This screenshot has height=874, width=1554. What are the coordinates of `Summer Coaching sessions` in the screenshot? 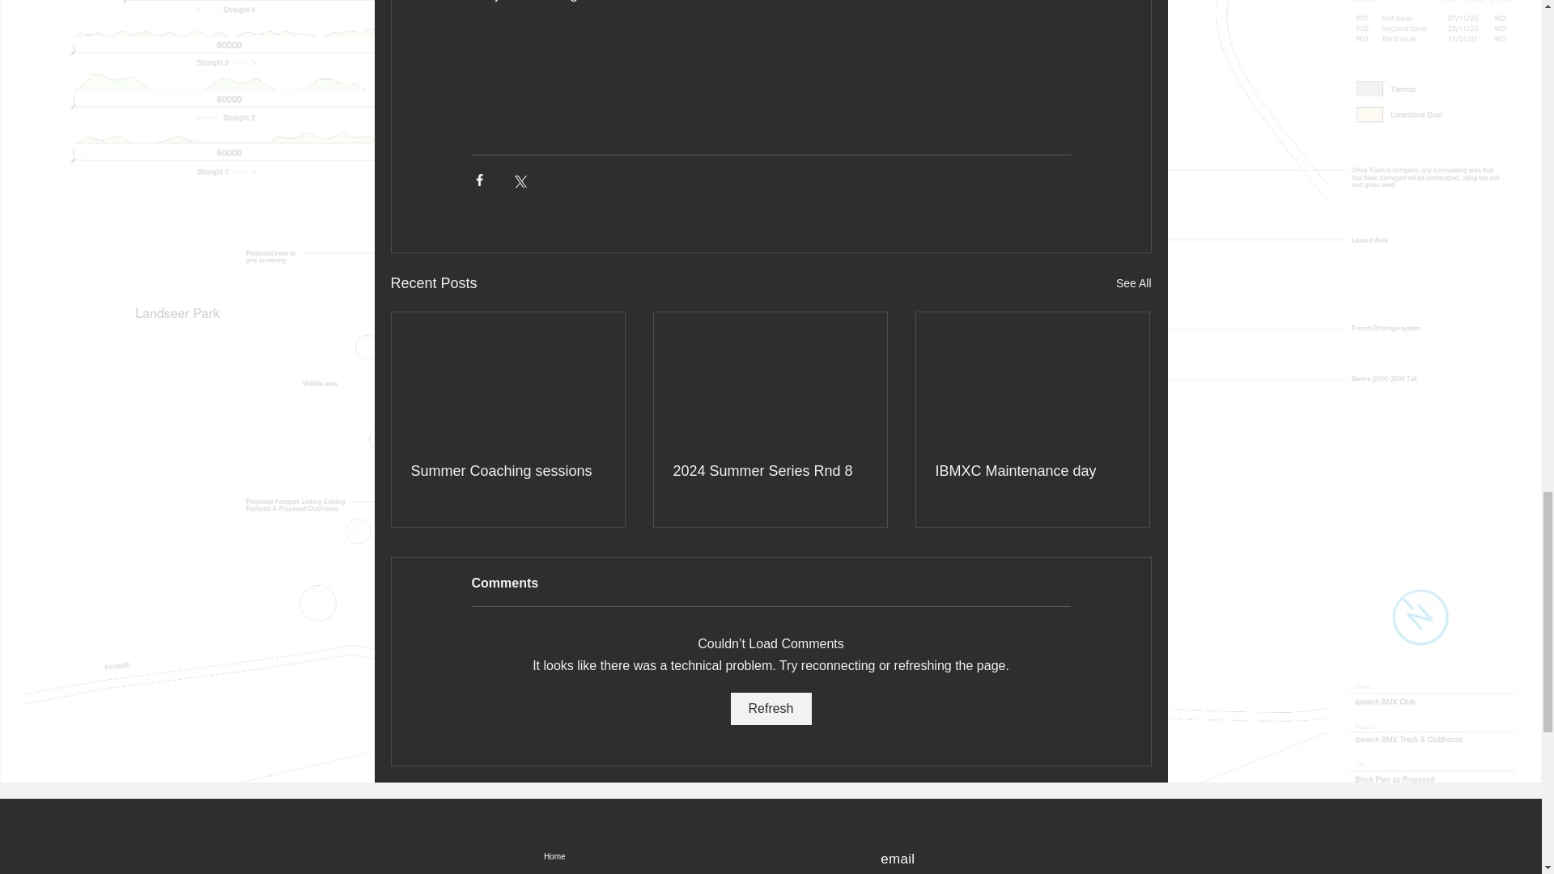 It's located at (508, 471).